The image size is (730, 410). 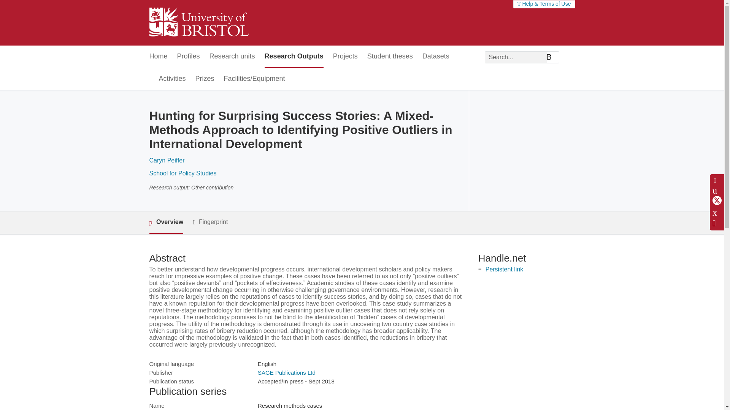 What do you see at coordinates (436, 57) in the screenshot?
I see `Datasets` at bounding box center [436, 57].